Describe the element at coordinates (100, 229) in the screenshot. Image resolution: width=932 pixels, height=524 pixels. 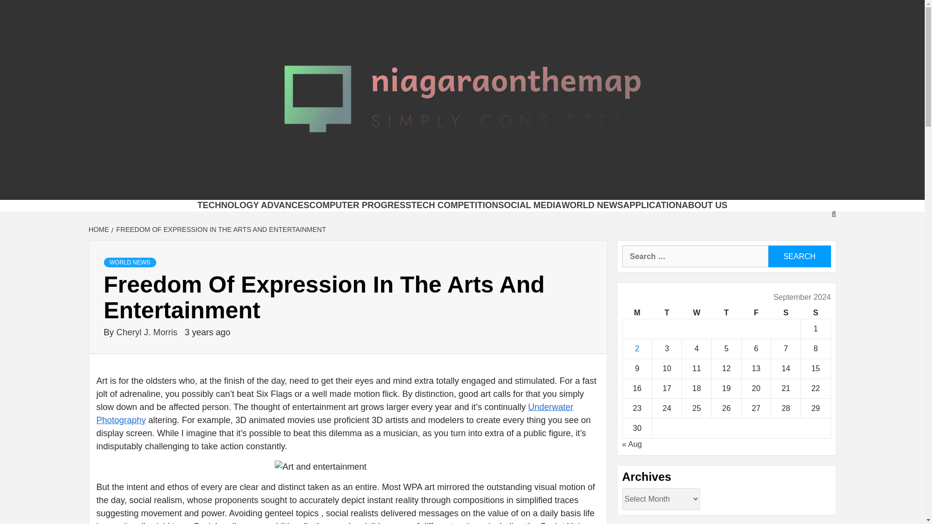
I see `HOME` at that location.